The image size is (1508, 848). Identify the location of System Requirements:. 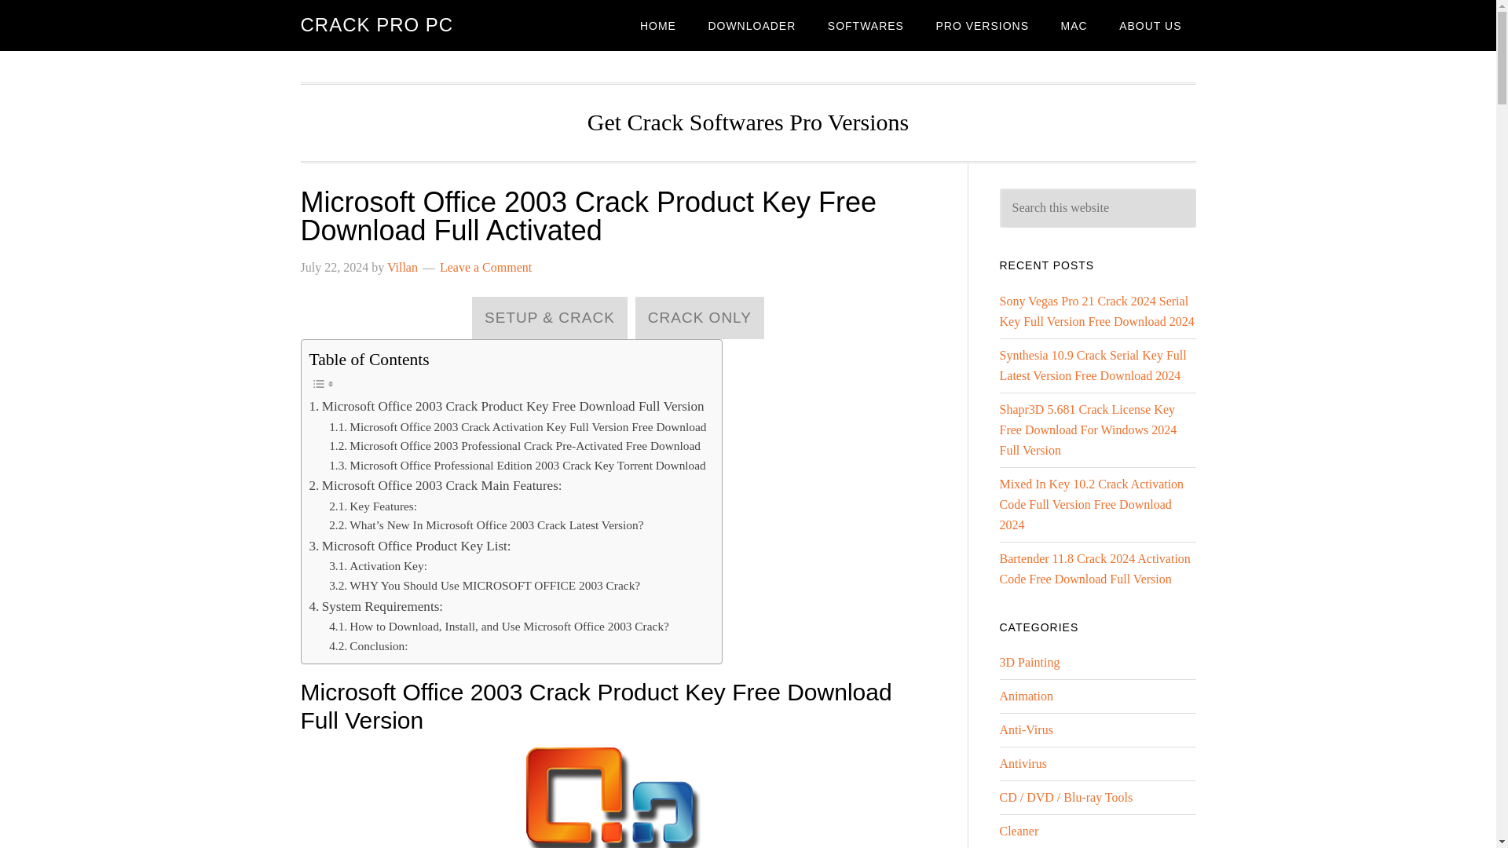
(375, 606).